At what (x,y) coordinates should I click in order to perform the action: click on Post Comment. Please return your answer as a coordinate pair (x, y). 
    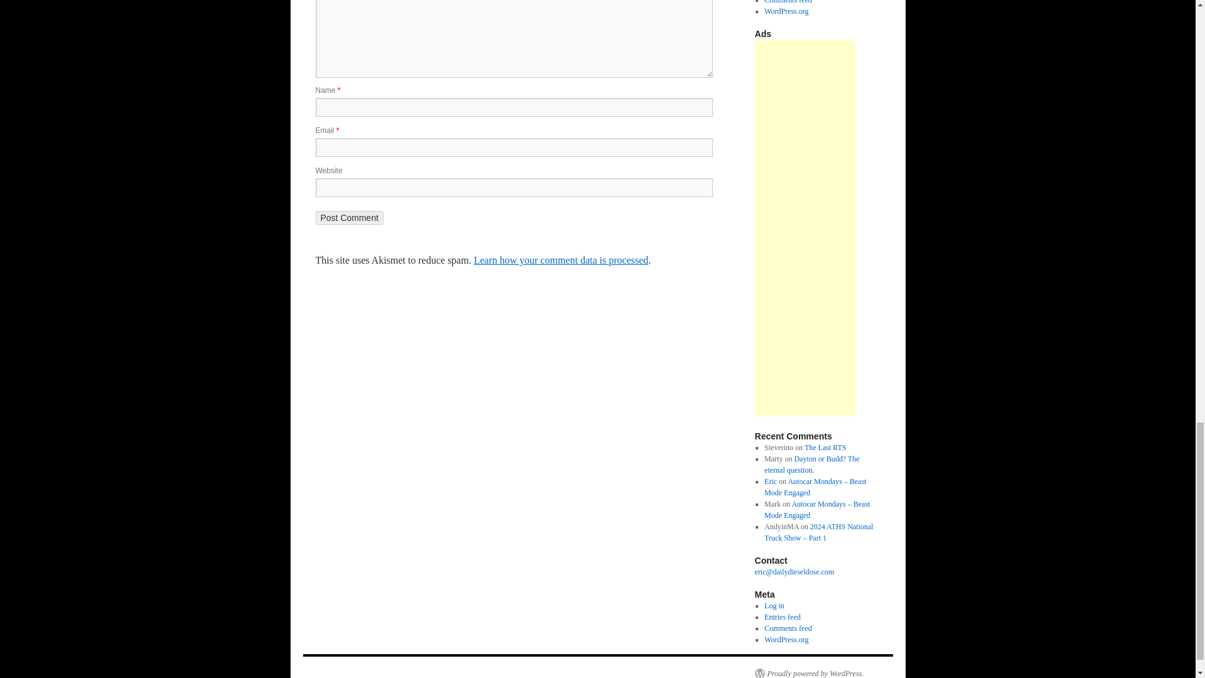
    Looking at the image, I should click on (349, 217).